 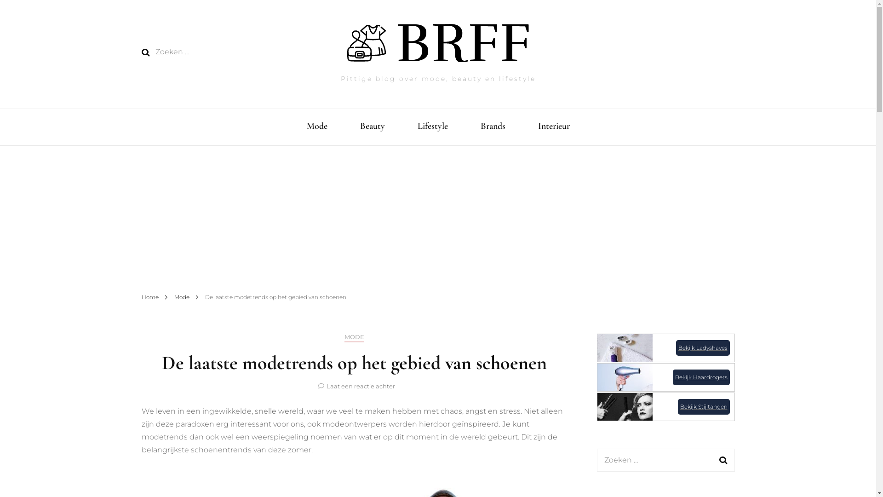 I want to click on Zoeken, so click(x=146, y=52).